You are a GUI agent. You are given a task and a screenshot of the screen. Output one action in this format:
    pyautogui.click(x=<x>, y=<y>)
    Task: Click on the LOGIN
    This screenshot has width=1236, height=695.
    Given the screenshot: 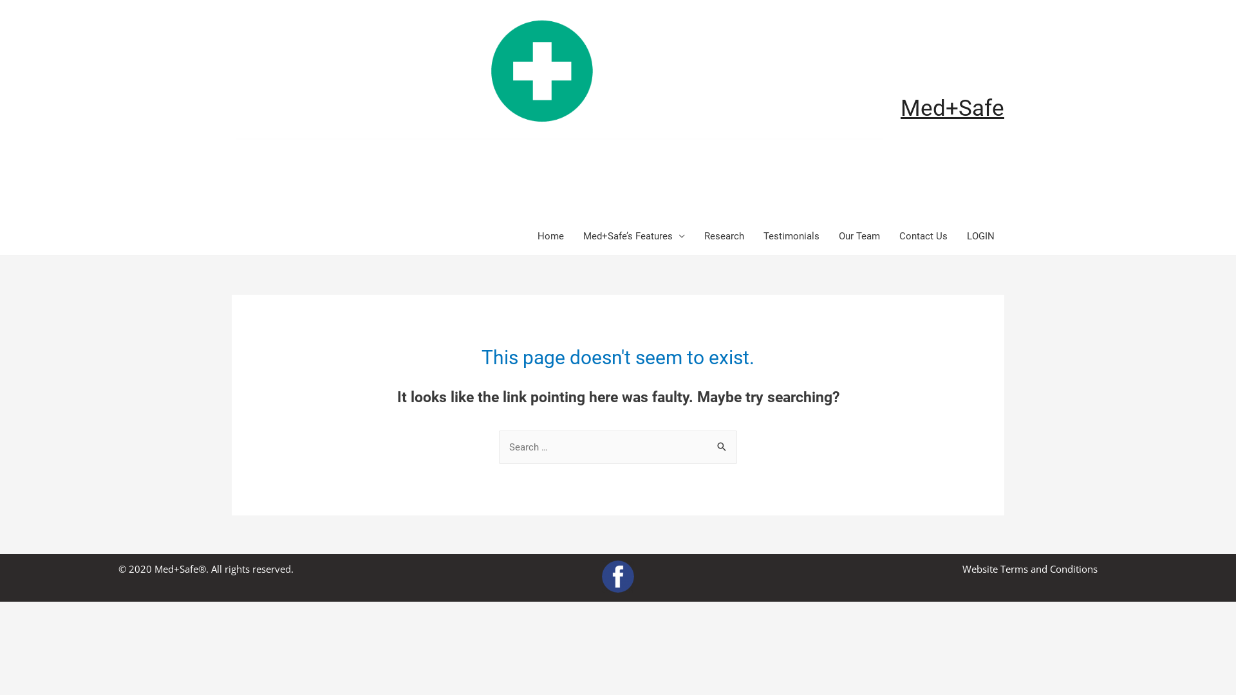 What is the action you would take?
    pyautogui.click(x=981, y=236)
    